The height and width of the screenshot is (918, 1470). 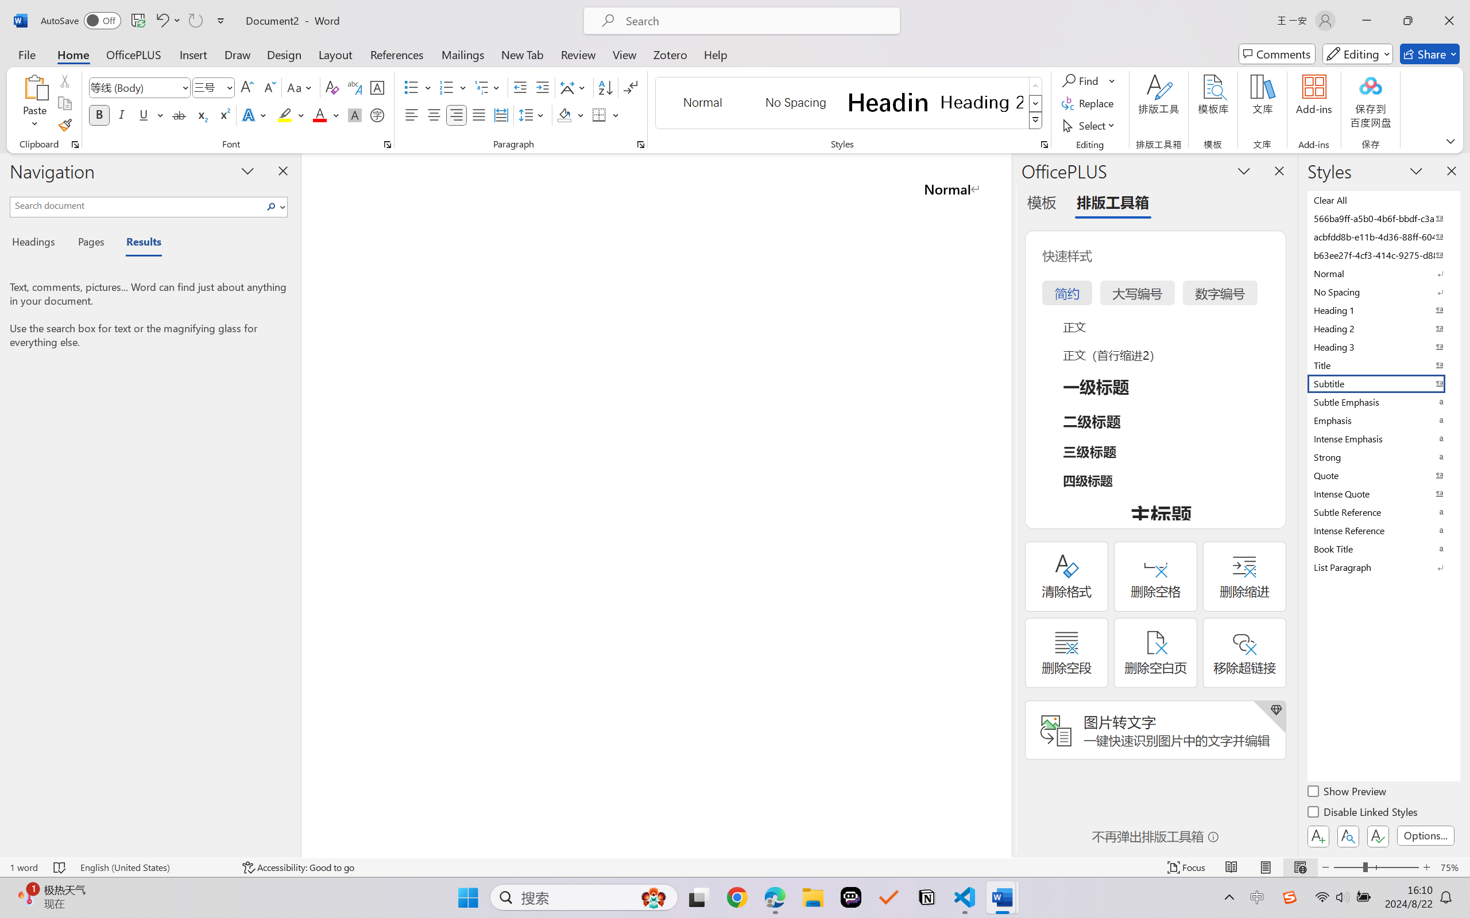 What do you see at coordinates (1004, 505) in the screenshot?
I see `Class: NetUIScrollBar` at bounding box center [1004, 505].